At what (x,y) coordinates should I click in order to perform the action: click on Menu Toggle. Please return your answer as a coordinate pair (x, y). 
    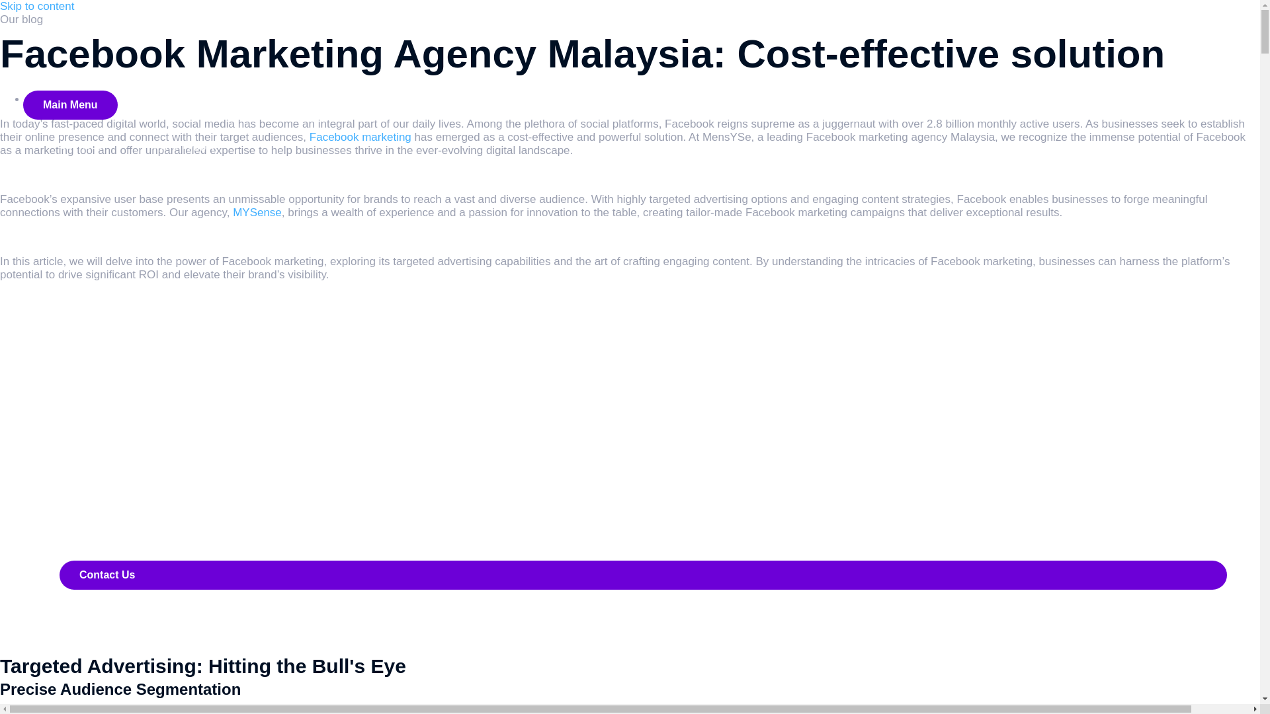
    Looking at the image, I should click on (193, 463).